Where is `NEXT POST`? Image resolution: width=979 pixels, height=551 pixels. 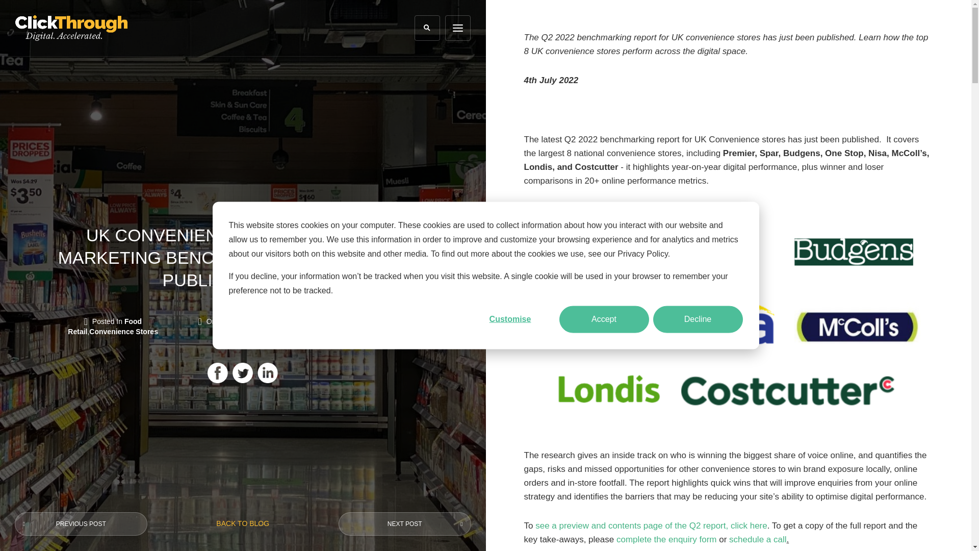 NEXT POST is located at coordinates (405, 523).